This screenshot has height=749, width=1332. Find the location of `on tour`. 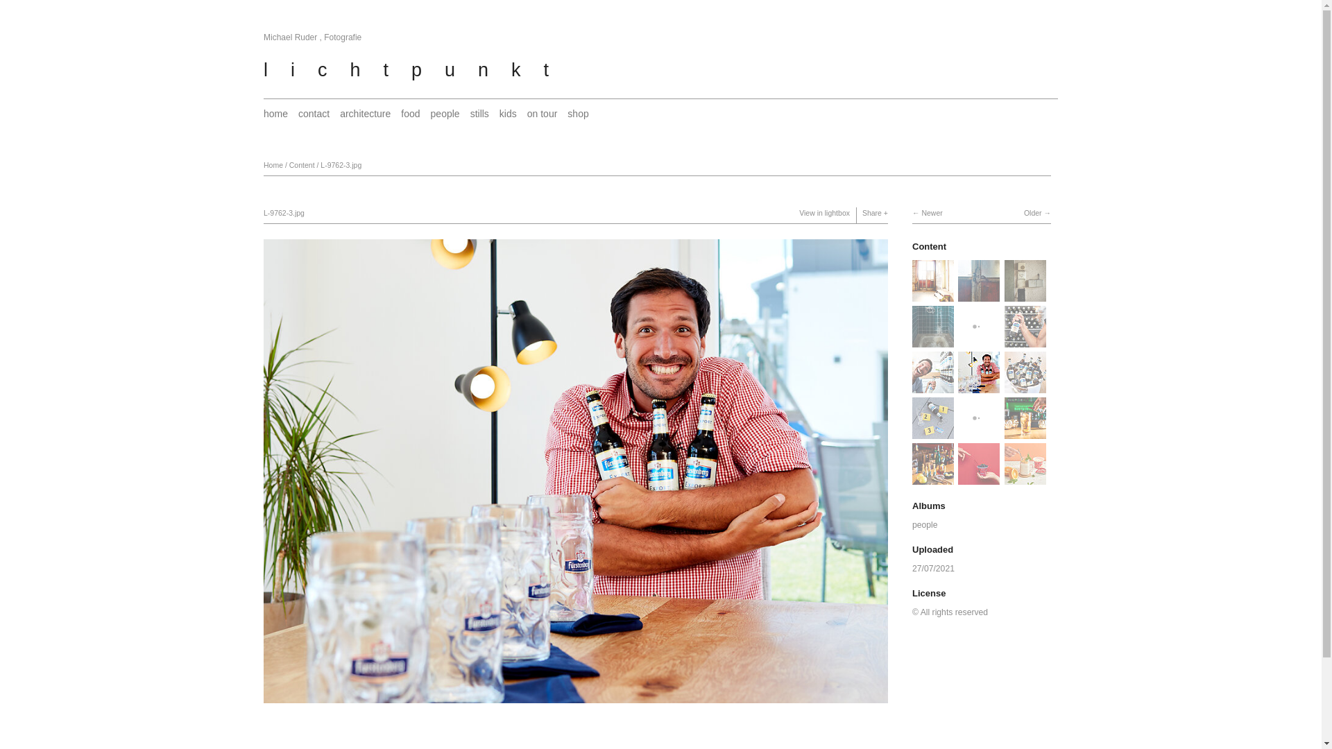

on tour is located at coordinates (543, 114).